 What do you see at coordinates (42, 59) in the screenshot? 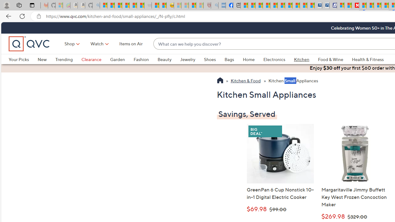
I see `New` at bounding box center [42, 59].